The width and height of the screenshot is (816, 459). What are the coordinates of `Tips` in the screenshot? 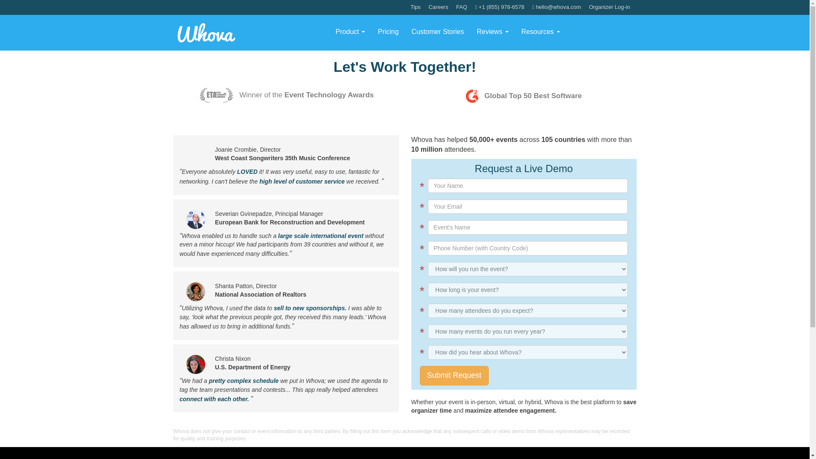 It's located at (416, 7).